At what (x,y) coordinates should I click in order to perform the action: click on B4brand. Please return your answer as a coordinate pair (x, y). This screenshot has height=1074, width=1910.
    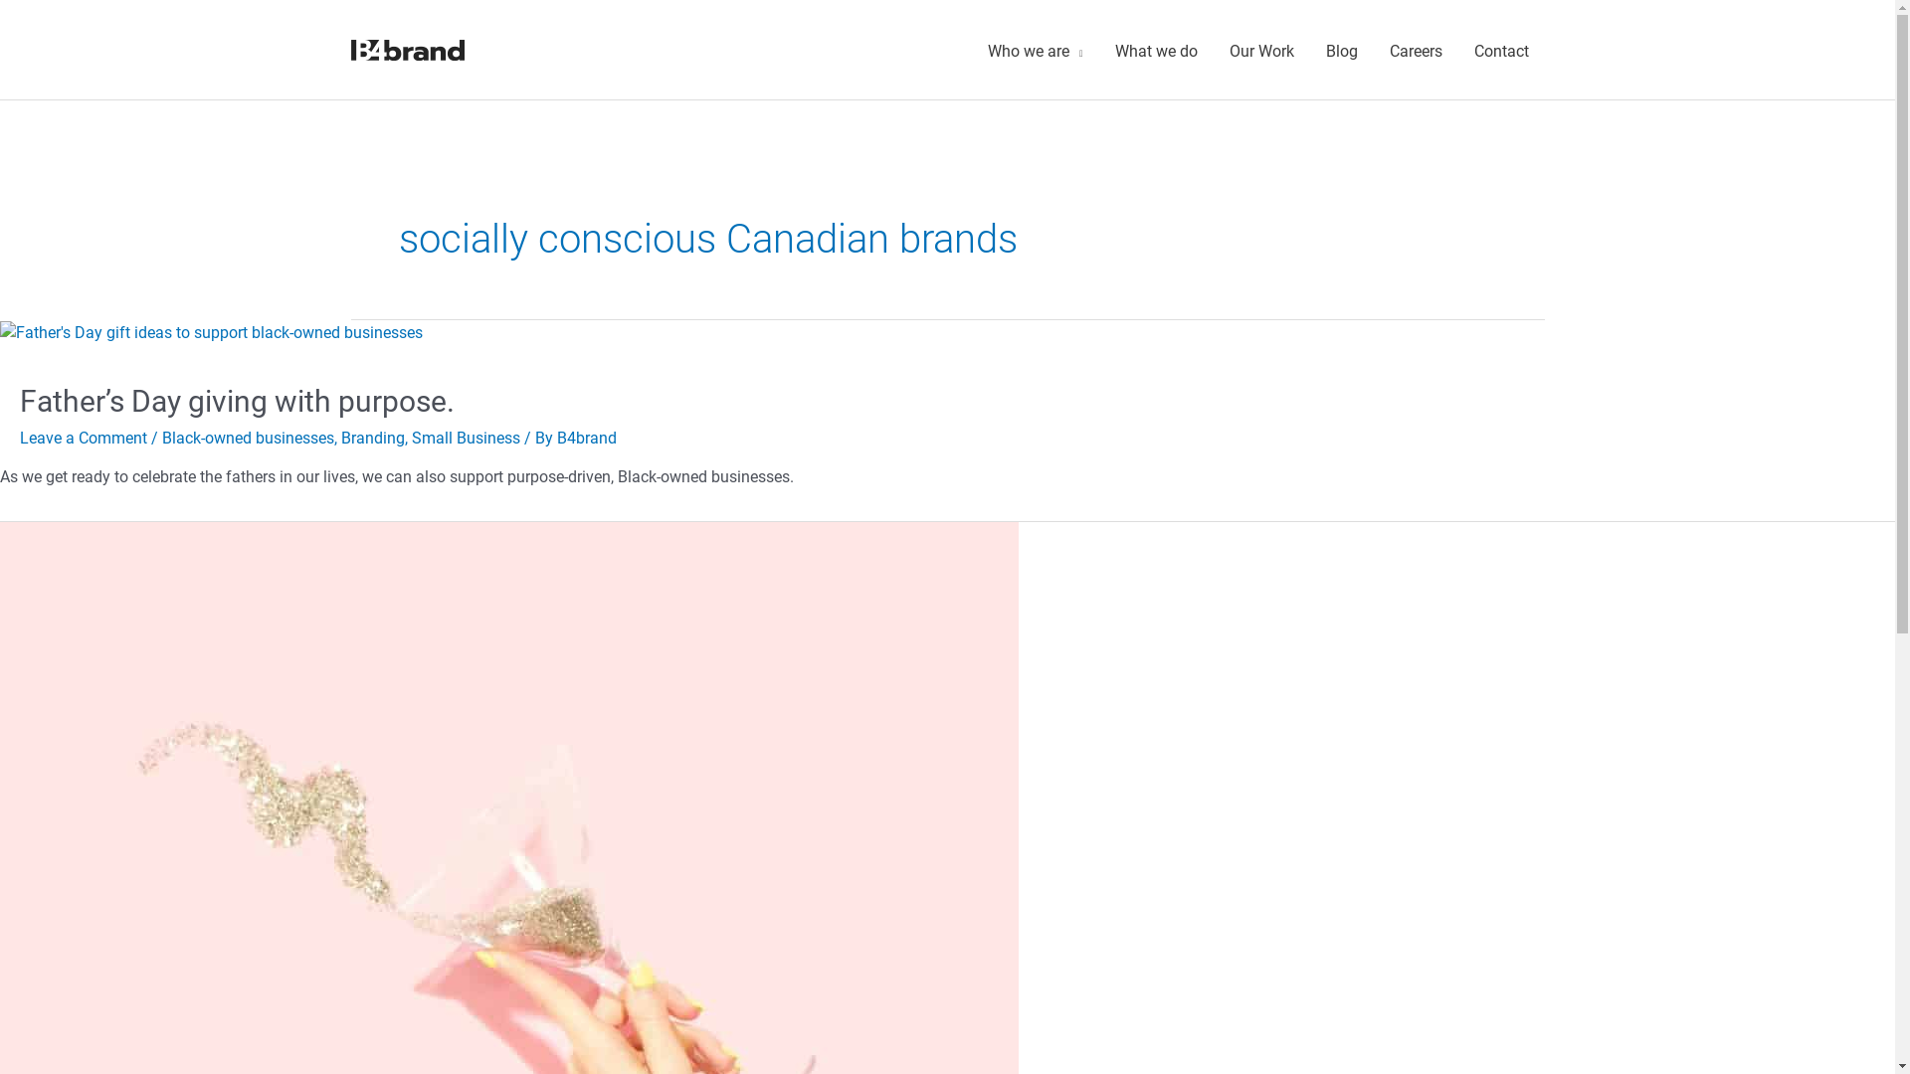
    Looking at the image, I should click on (587, 438).